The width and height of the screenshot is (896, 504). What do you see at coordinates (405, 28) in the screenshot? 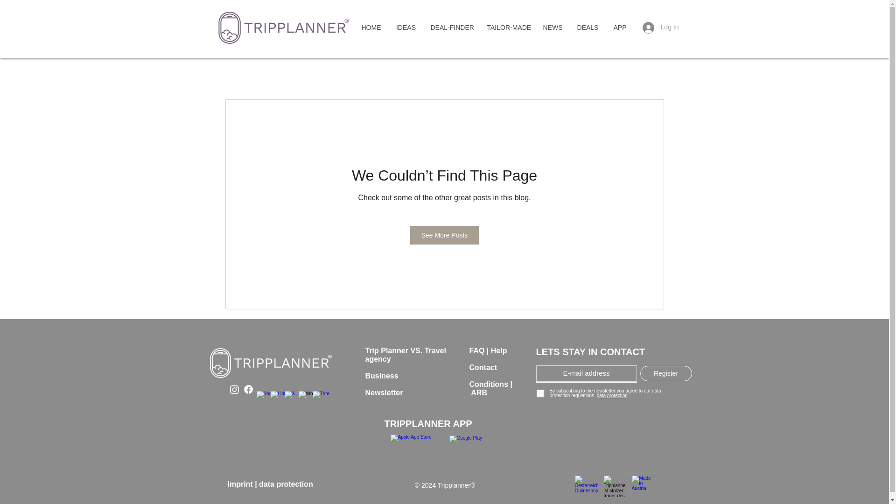
I see `IDEAS` at bounding box center [405, 28].